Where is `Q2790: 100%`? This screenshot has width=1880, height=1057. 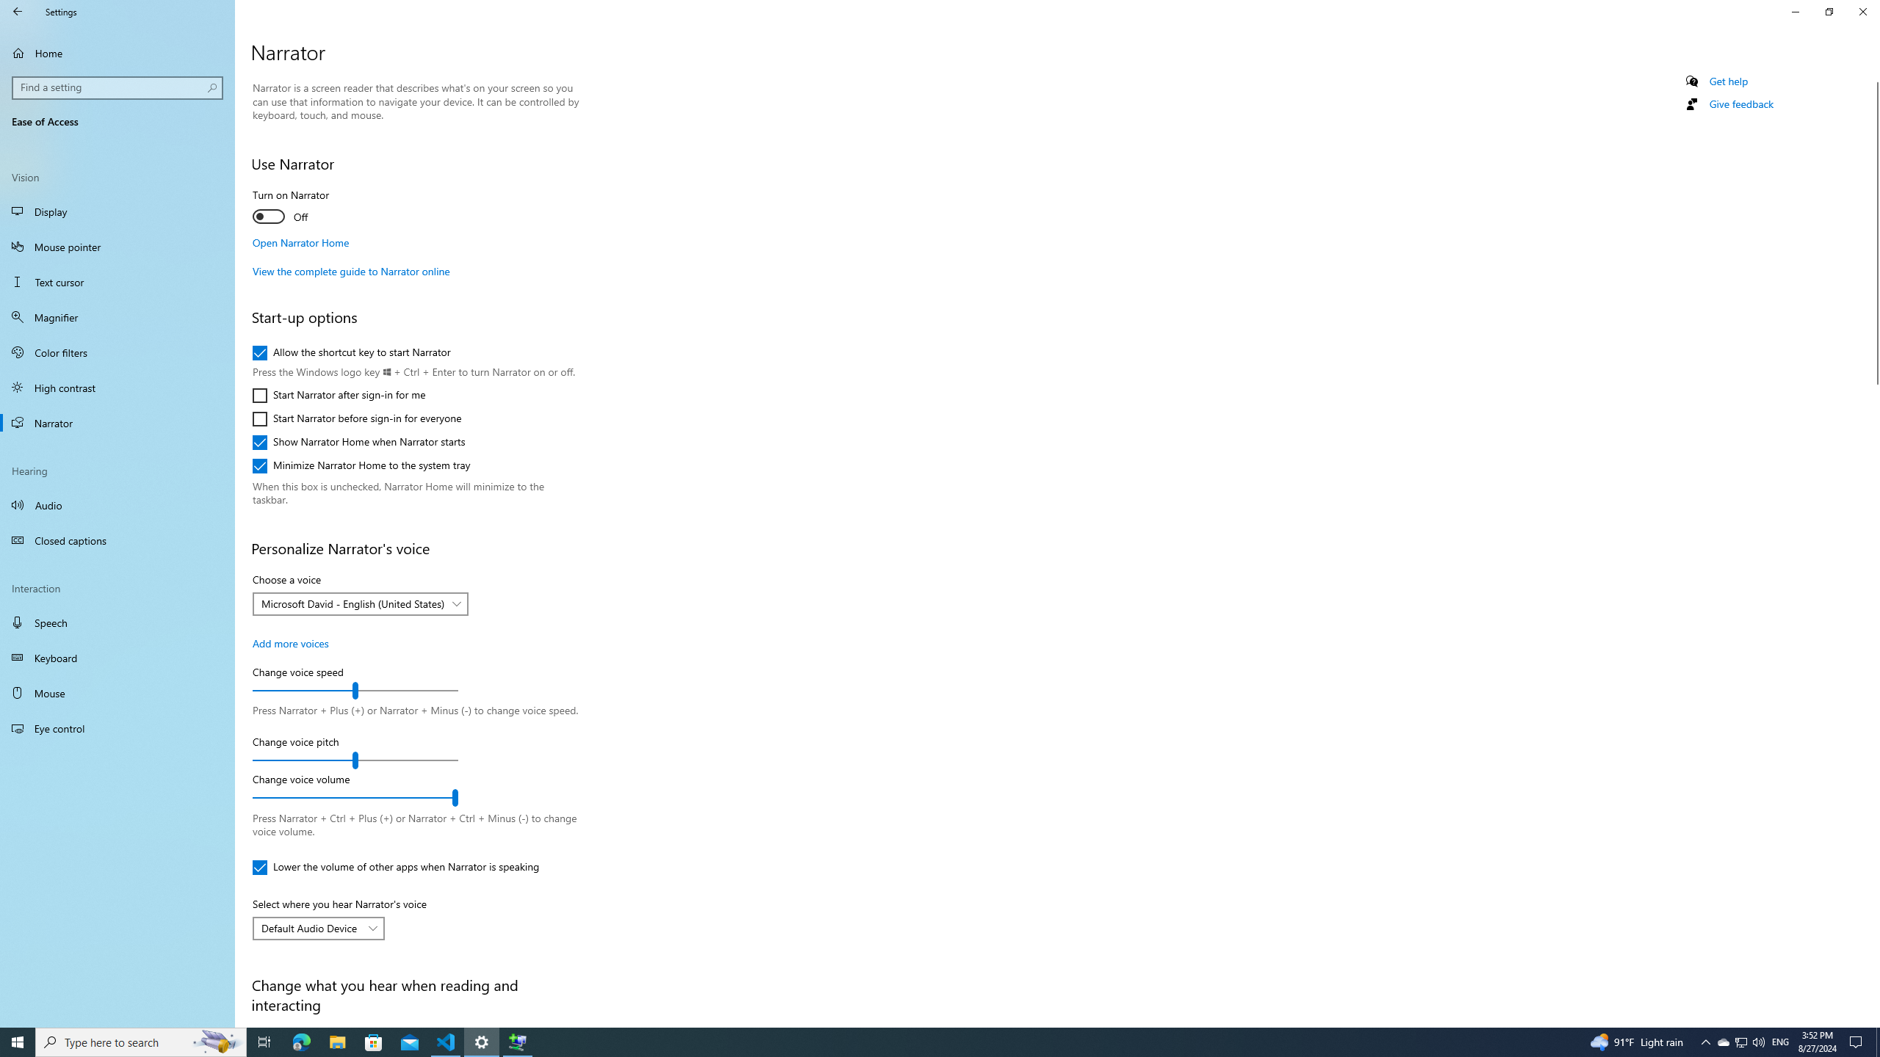 Q2790: 100% is located at coordinates (117, 504).